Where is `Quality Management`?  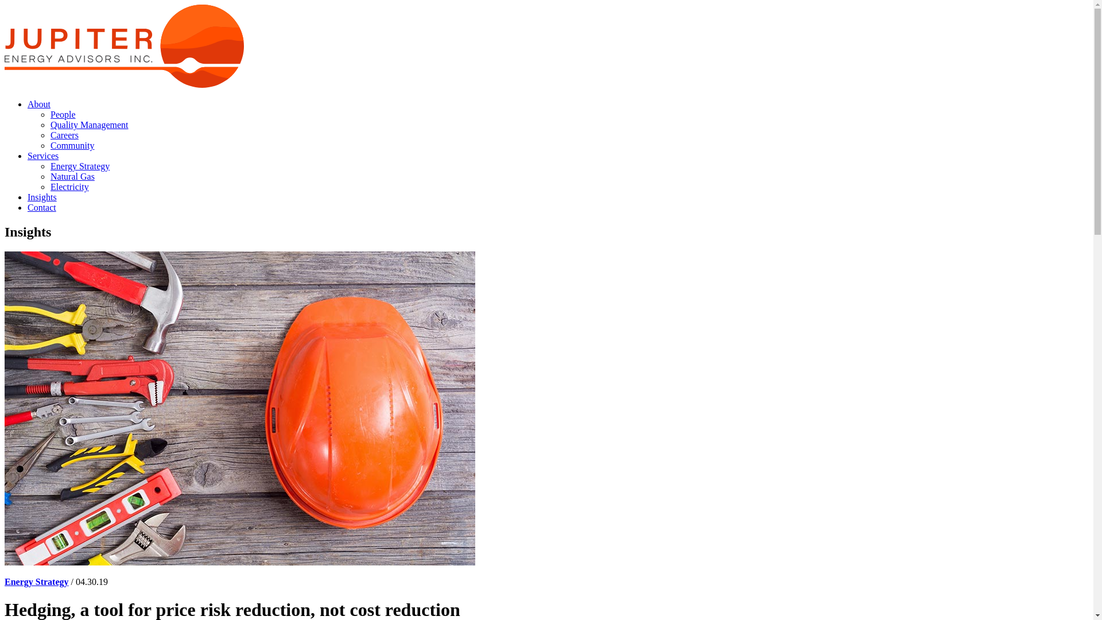
Quality Management is located at coordinates (90, 125).